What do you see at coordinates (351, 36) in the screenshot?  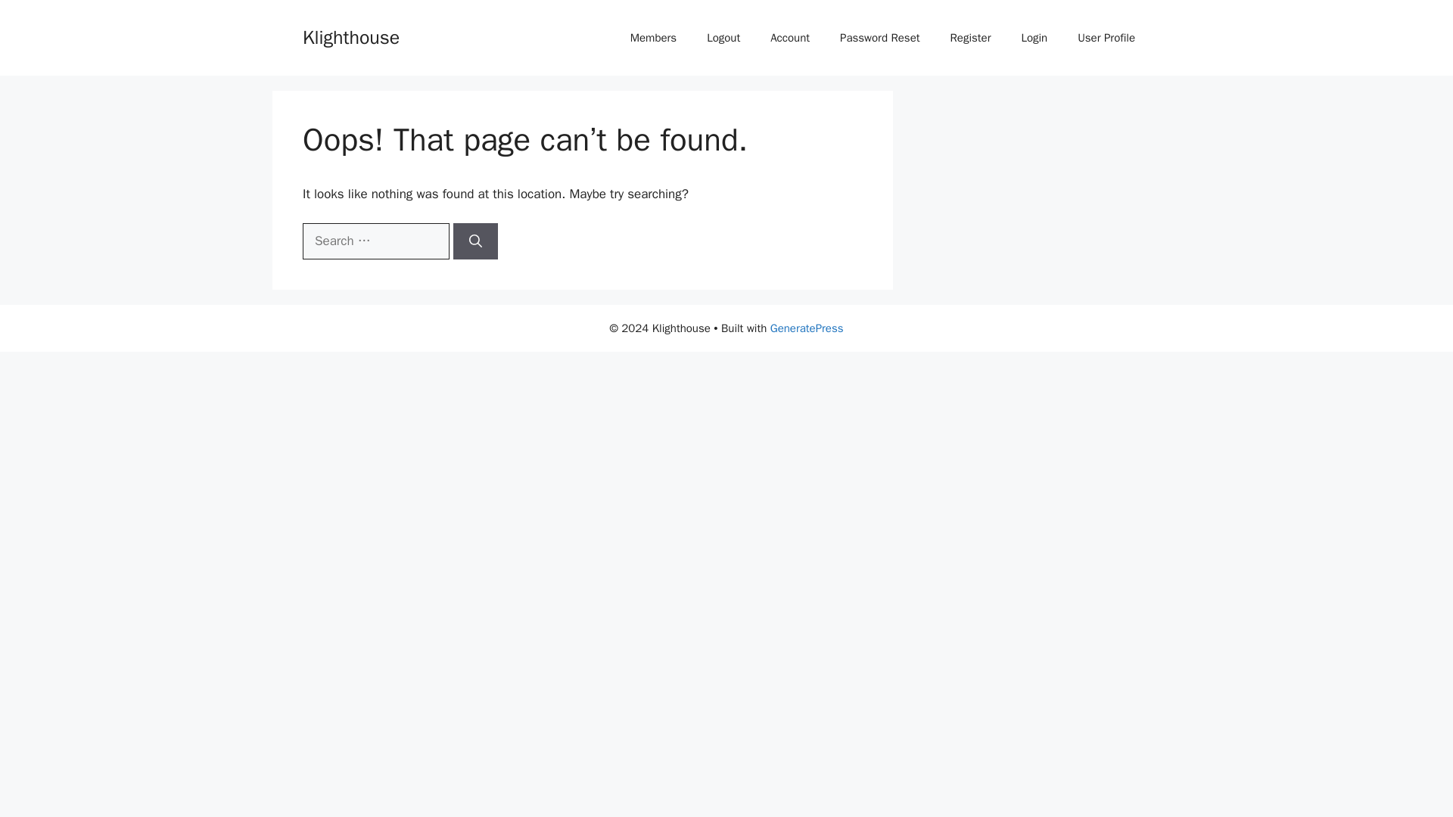 I see `Klighthouse` at bounding box center [351, 36].